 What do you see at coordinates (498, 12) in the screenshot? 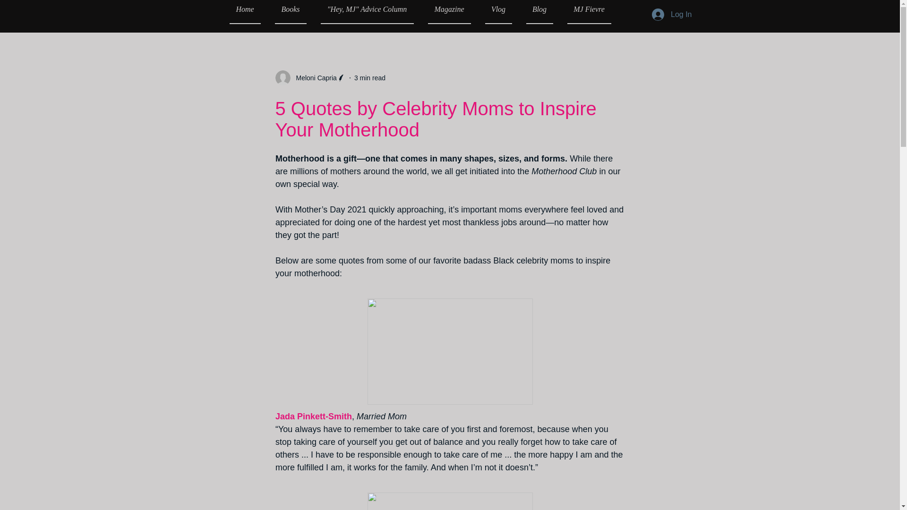
I see `Vlog` at bounding box center [498, 12].